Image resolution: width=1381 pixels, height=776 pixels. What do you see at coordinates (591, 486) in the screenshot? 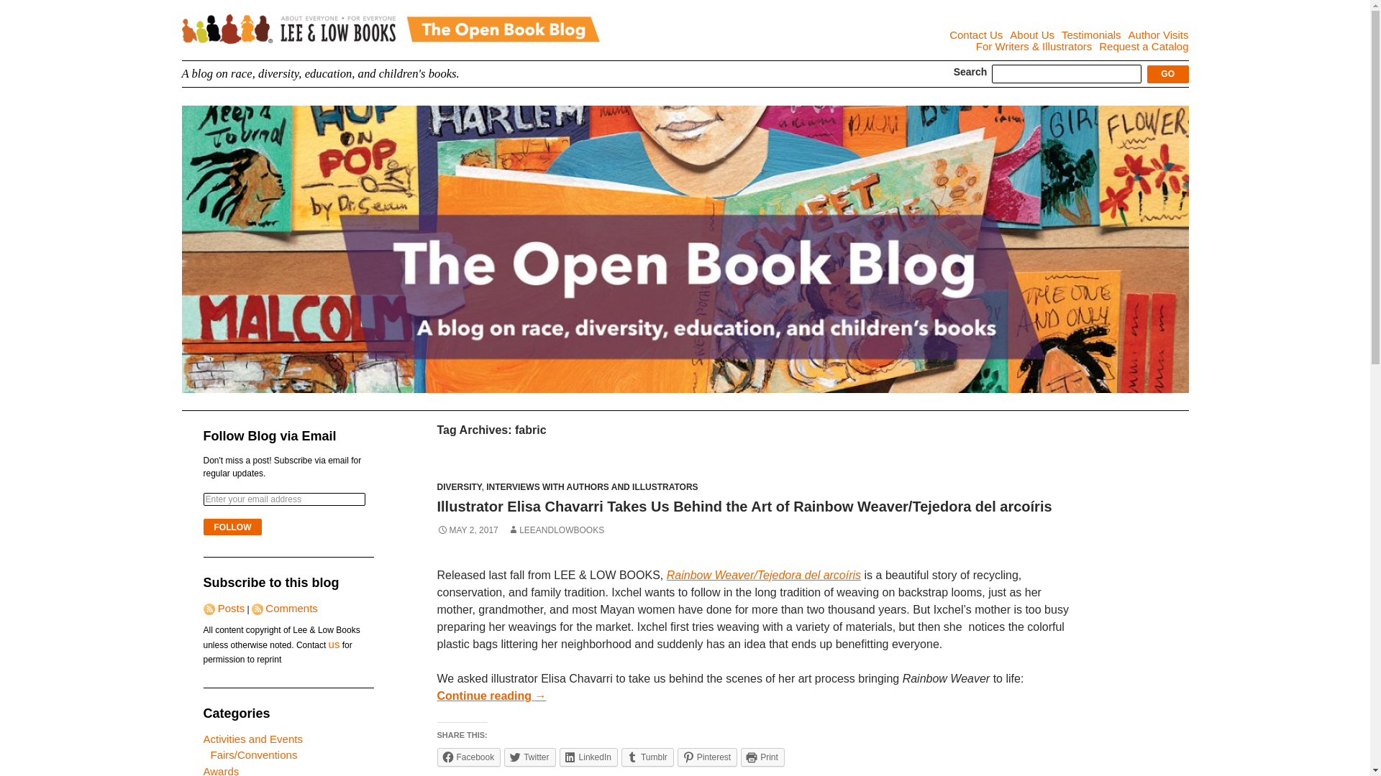
I see `INTERVIEWS WITH AUTHORS AND ILLUSTRATORS` at bounding box center [591, 486].